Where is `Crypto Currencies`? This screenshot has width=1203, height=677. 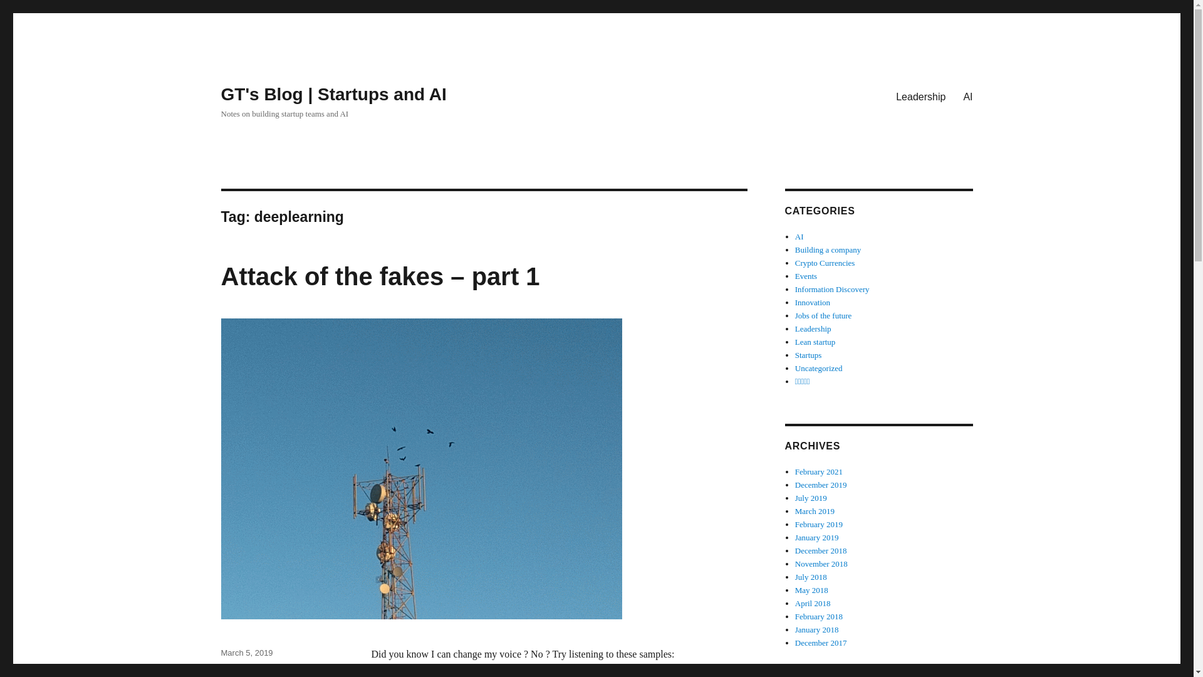 Crypto Currencies is located at coordinates (825, 262).